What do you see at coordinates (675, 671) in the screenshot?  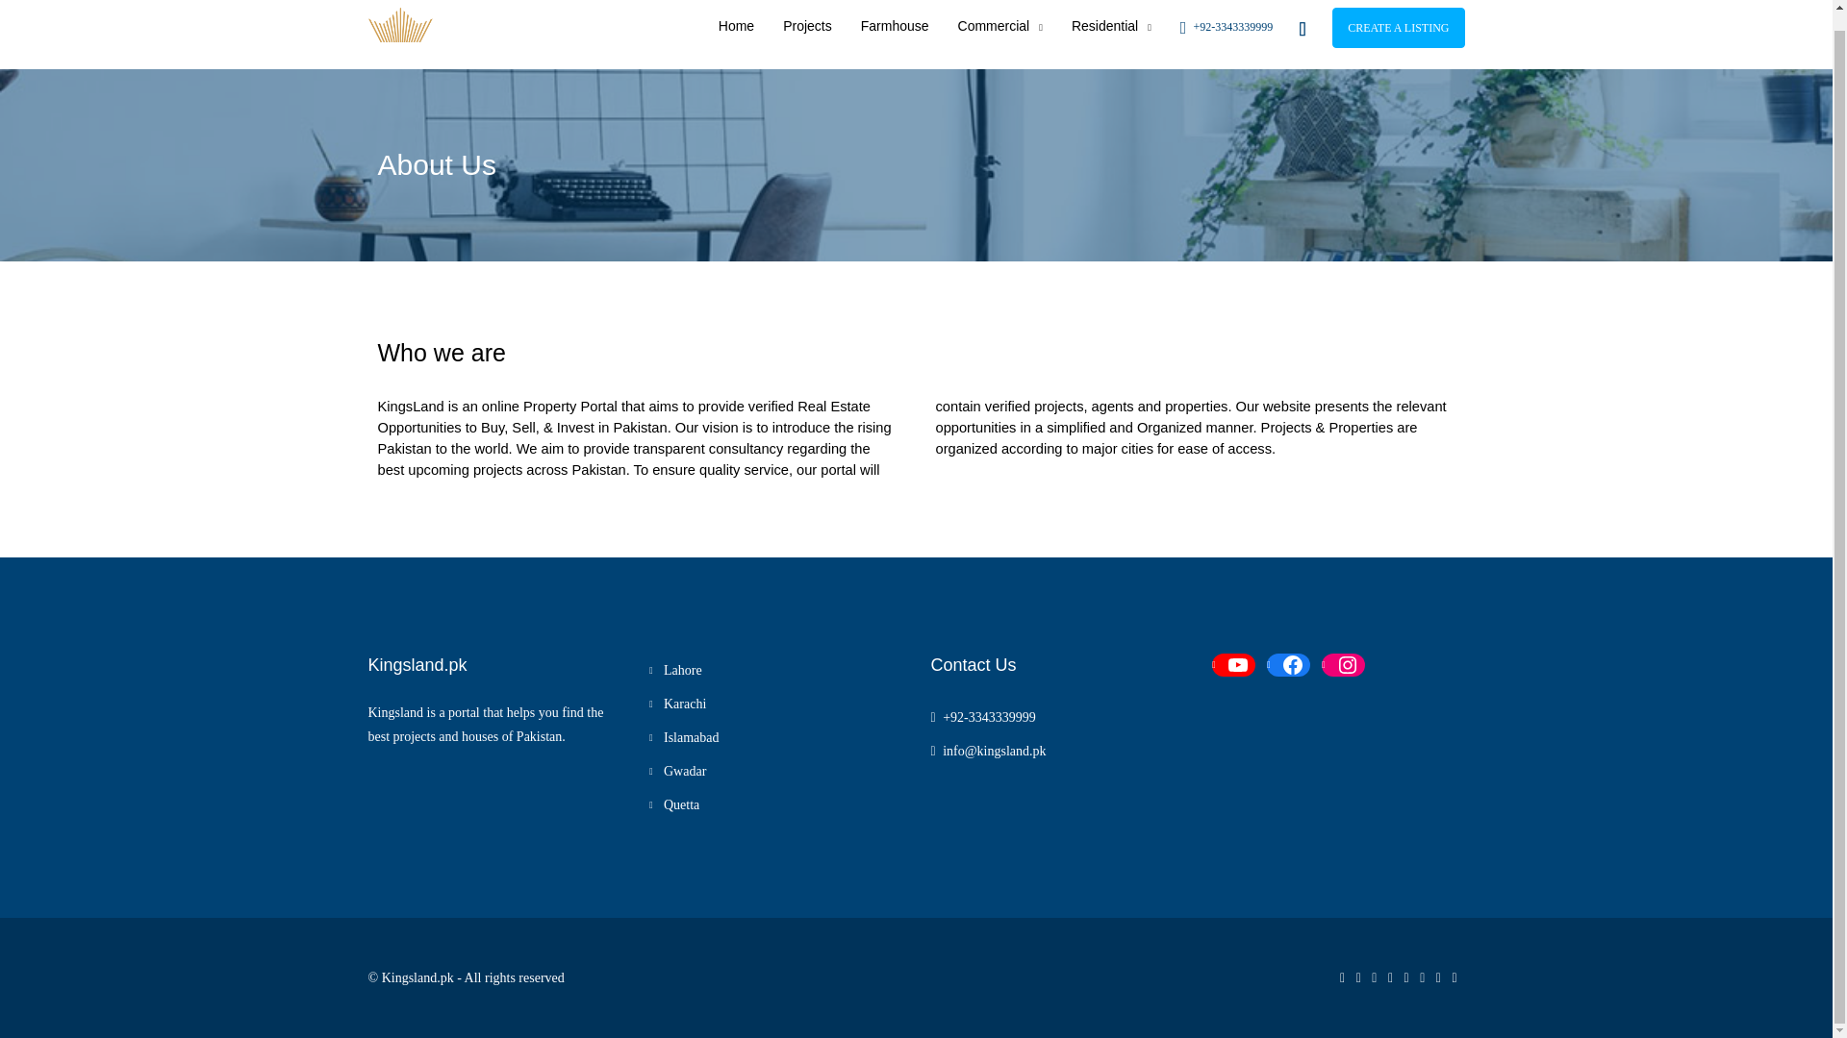 I see `Lahore` at bounding box center [675, 671].